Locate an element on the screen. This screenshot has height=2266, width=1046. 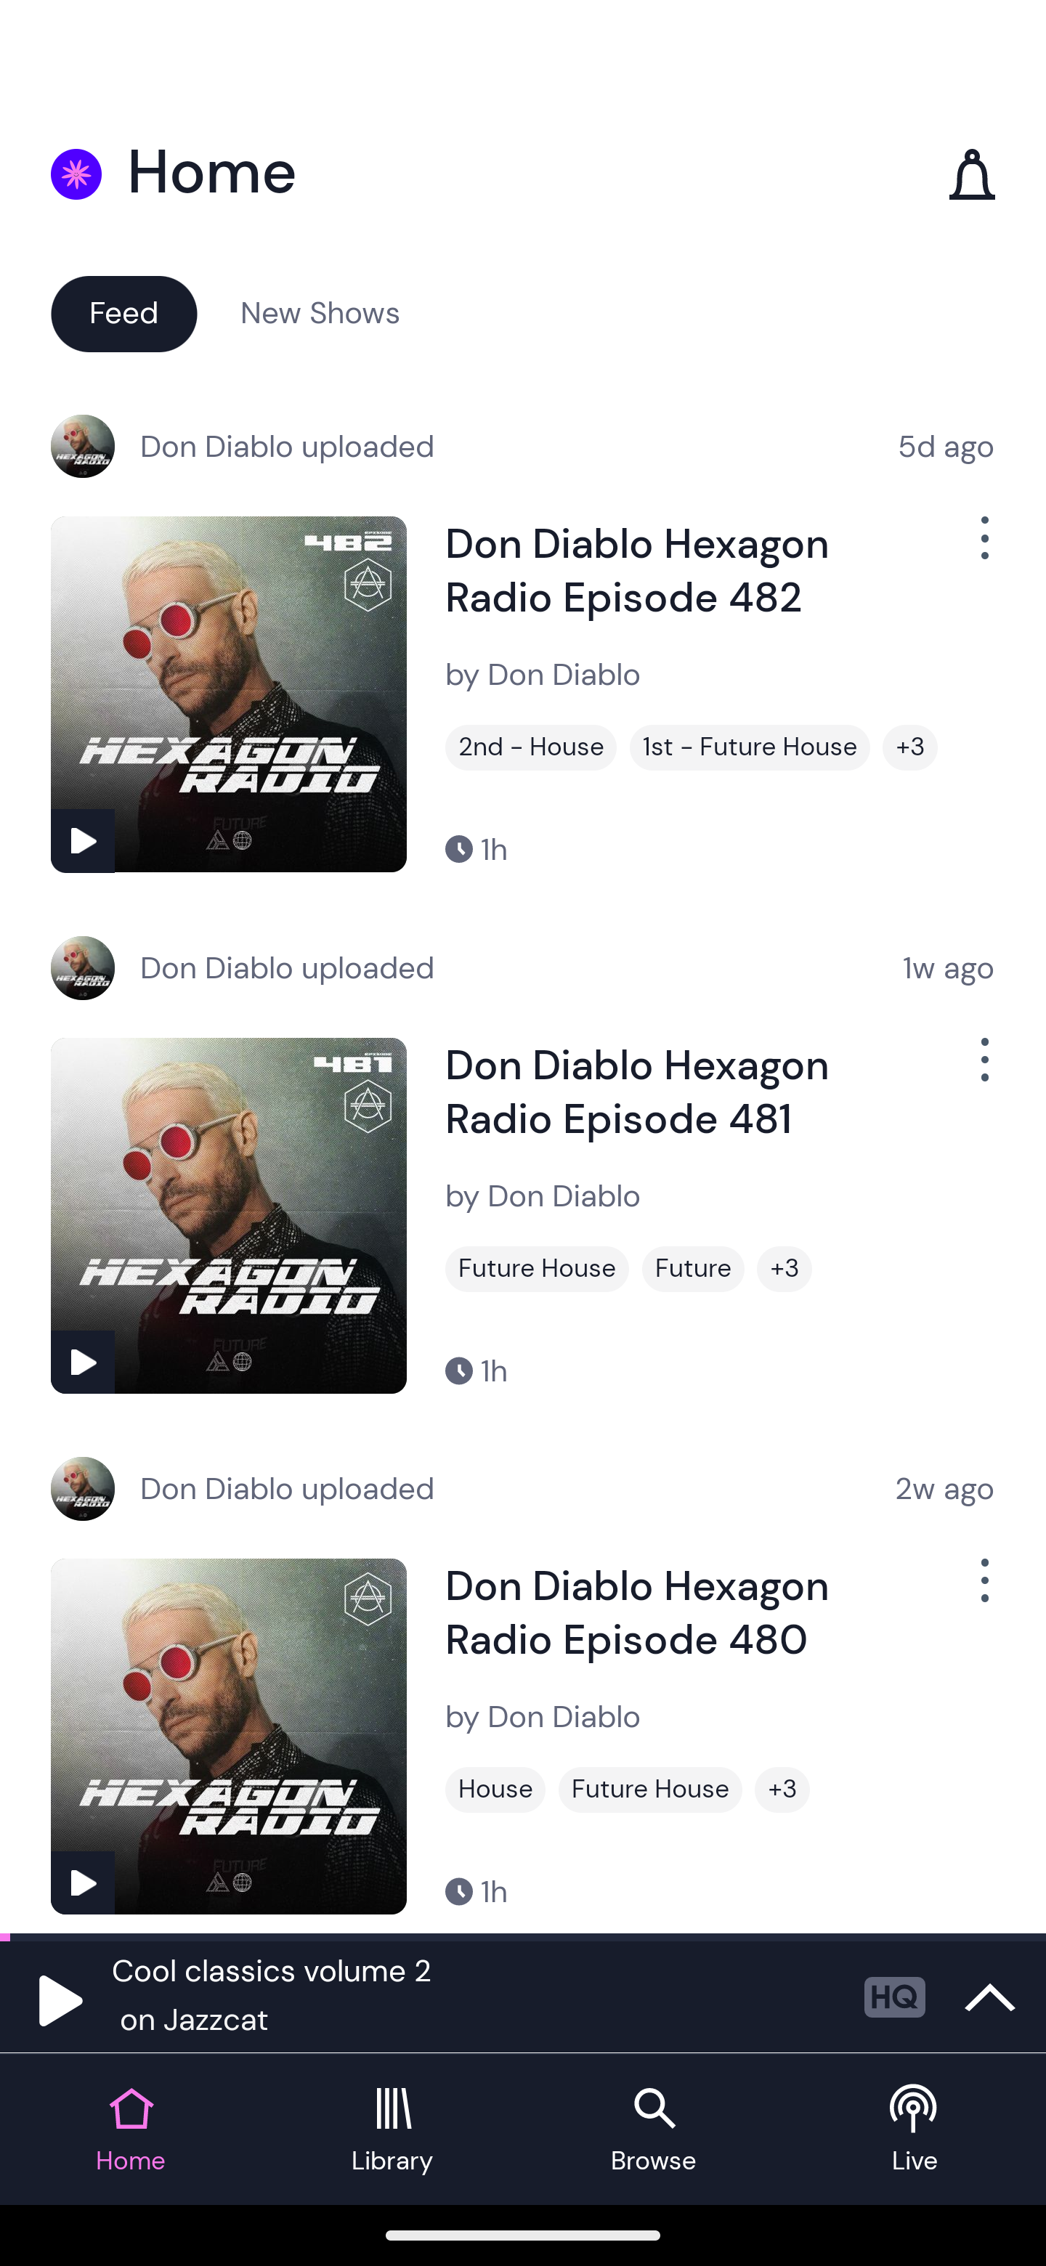
Library tab Library is located at coordinates (392, 2129).